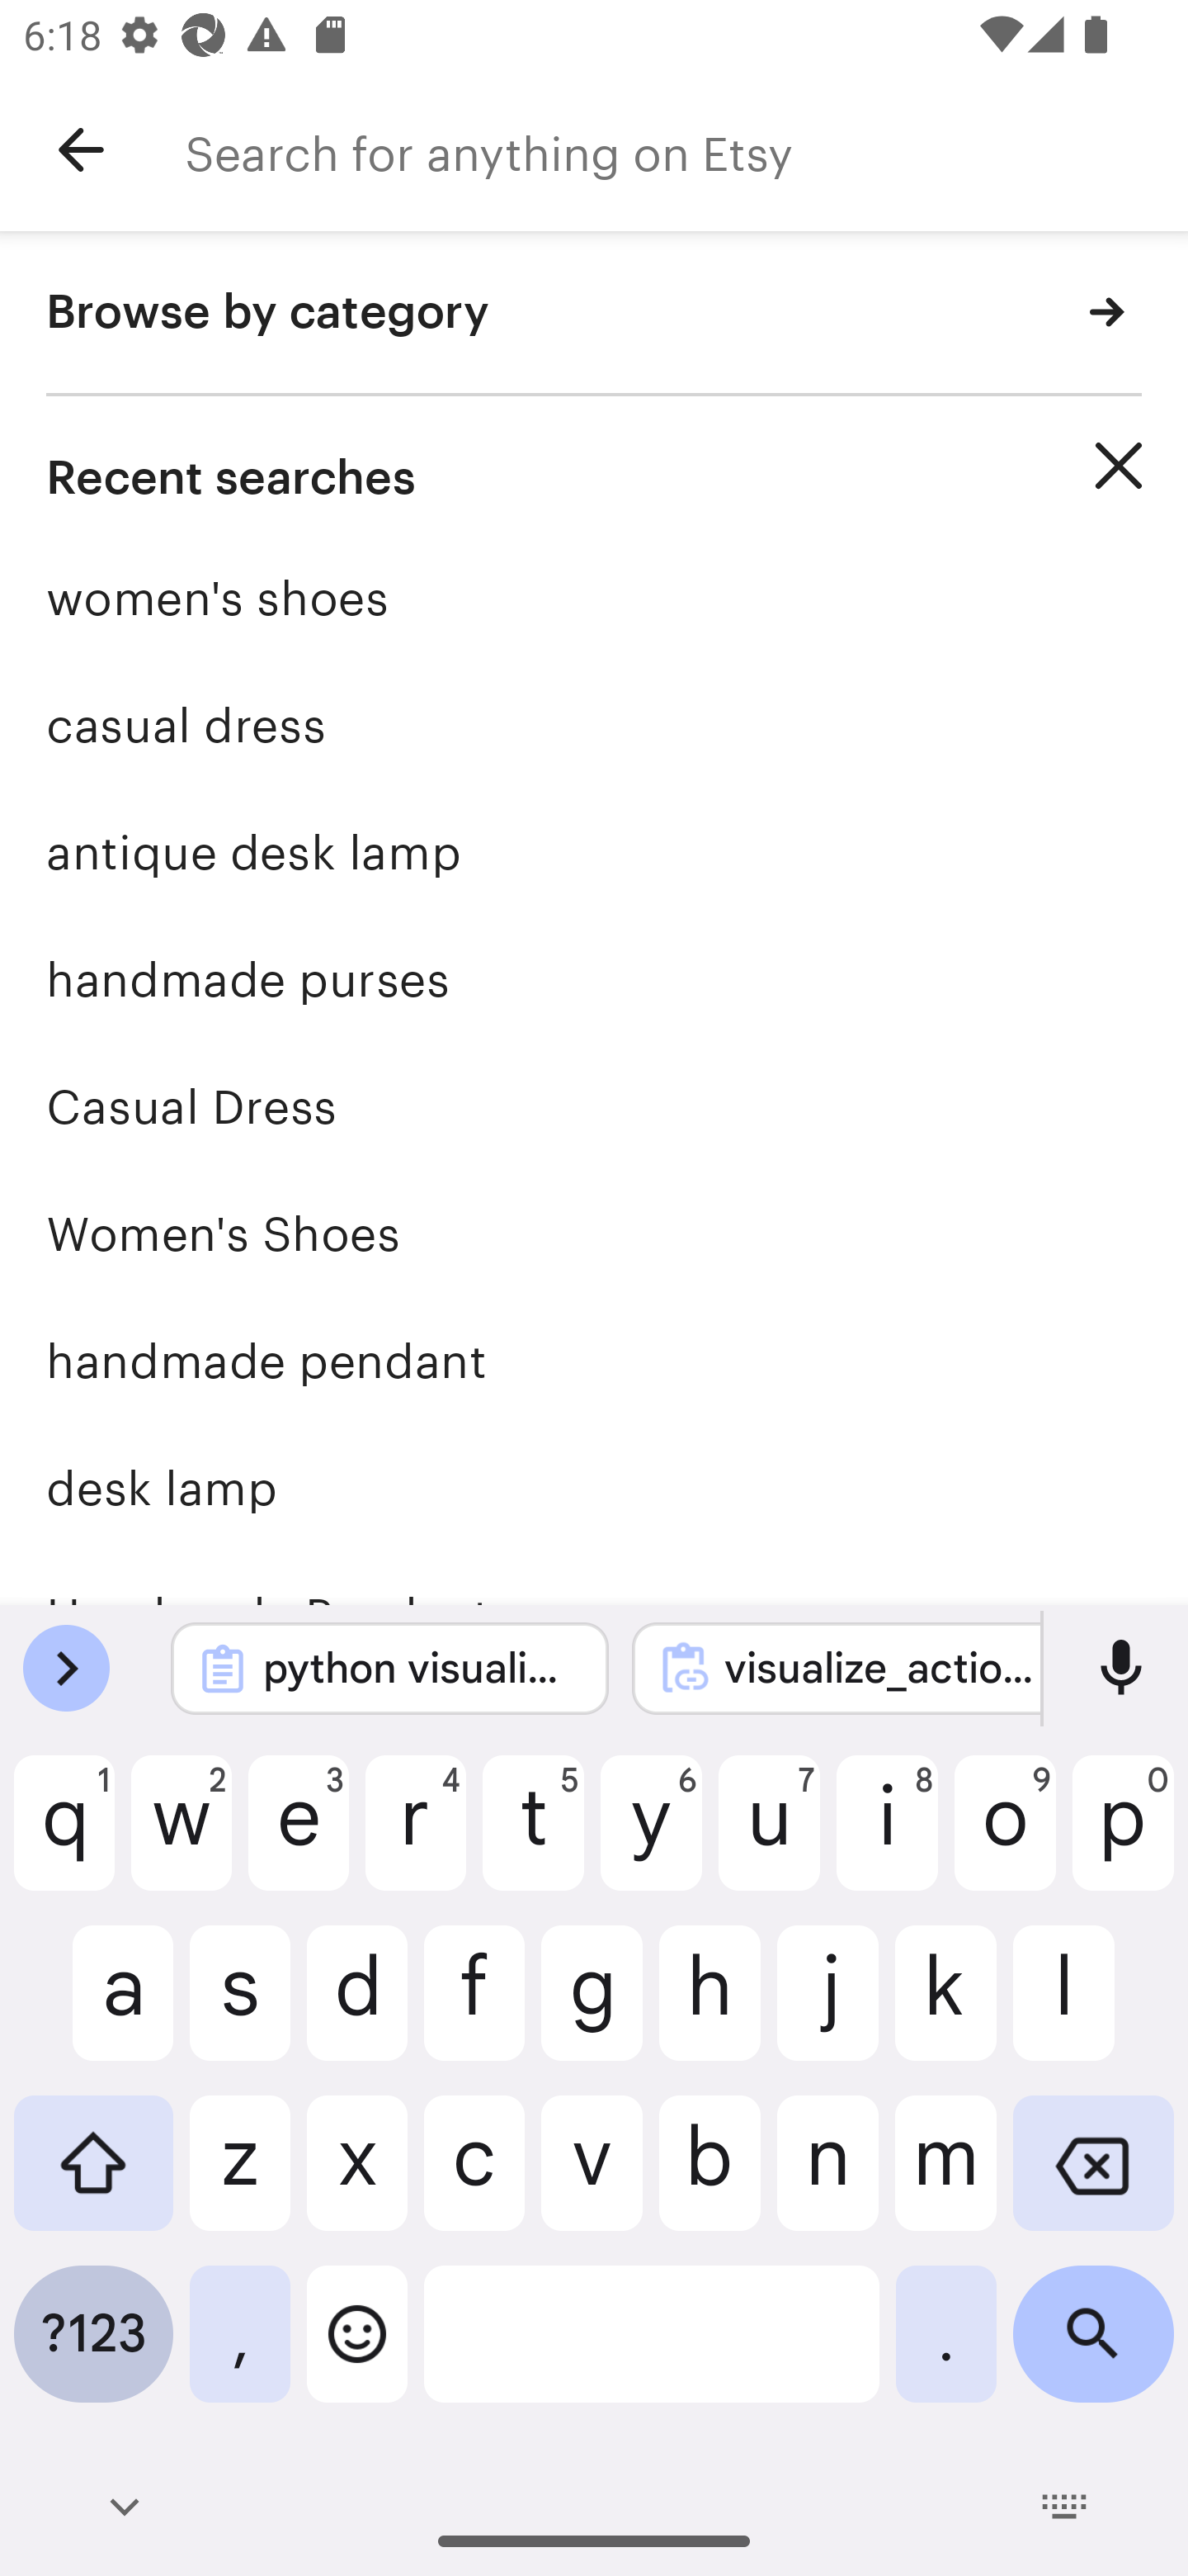 The height and width of the screenshot is (2576, 1188). What do you see at coordinates (594, 1489) in the screenshot?
I see `desk lamp` at bounding box center [594, 1489].